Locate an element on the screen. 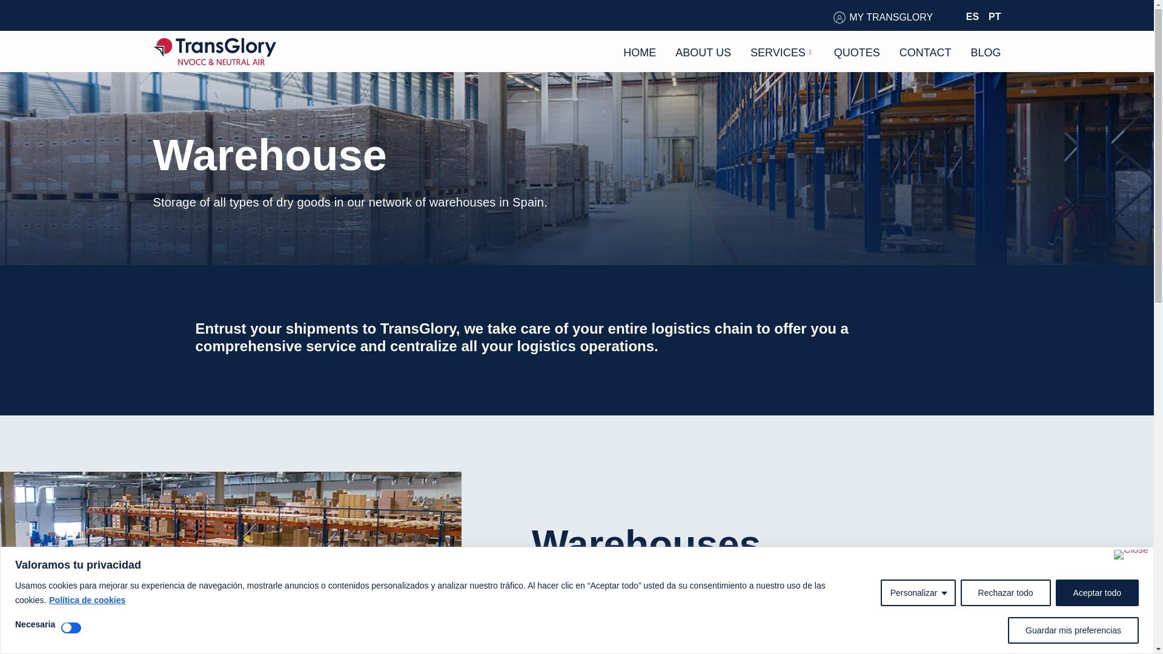 This screenshot has width=1163, height=654. CONTACT is located at coordinates (925, 51).